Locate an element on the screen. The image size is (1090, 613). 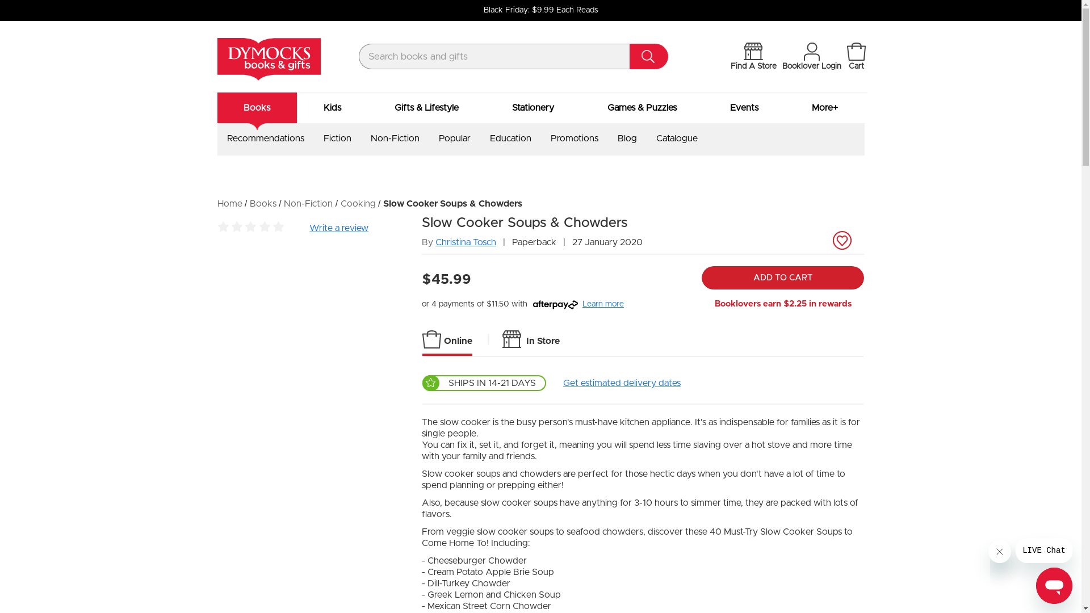
Games & Puzzles is located at coordinates (642, 108).